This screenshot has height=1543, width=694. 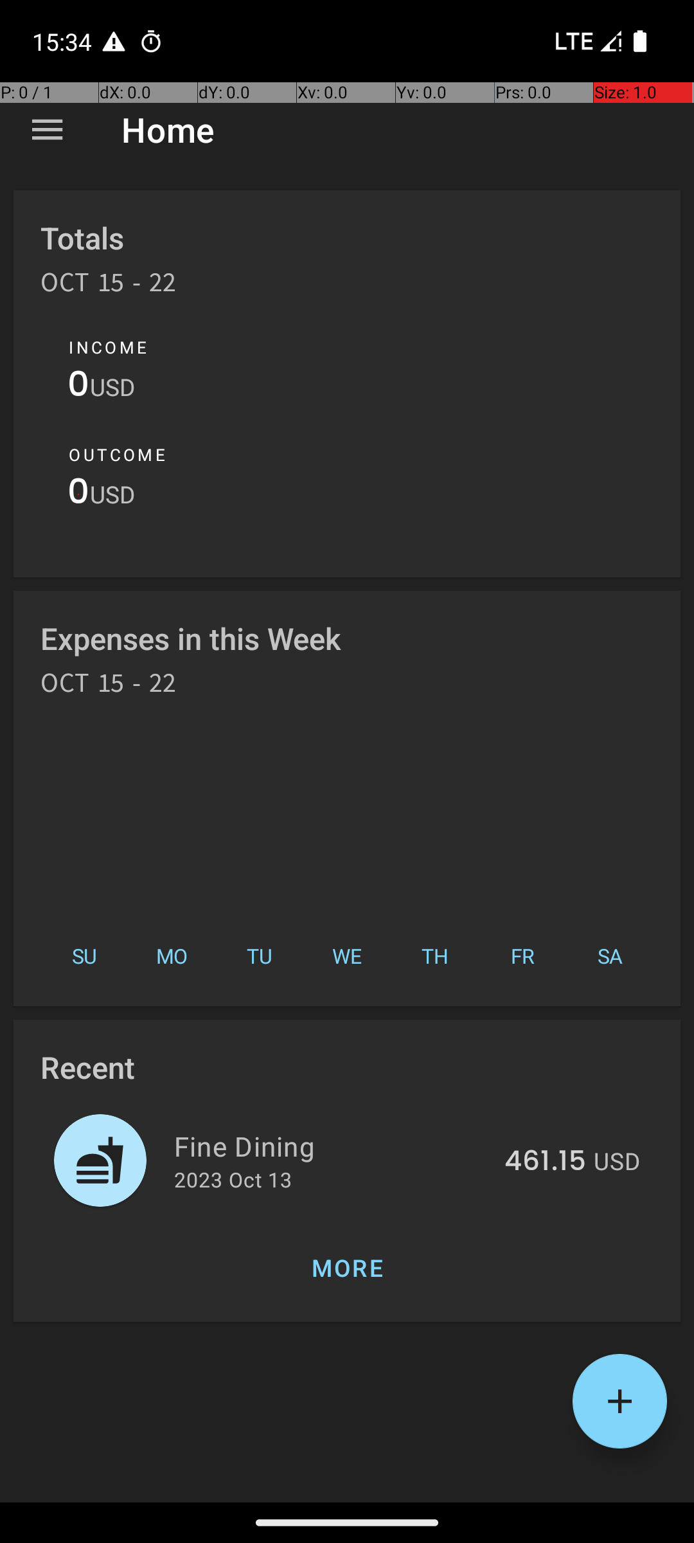 What do you see at coordinates (332, 1146) in the screenshot?
I see `Fine Dining` at bounding box center [332, 1146].